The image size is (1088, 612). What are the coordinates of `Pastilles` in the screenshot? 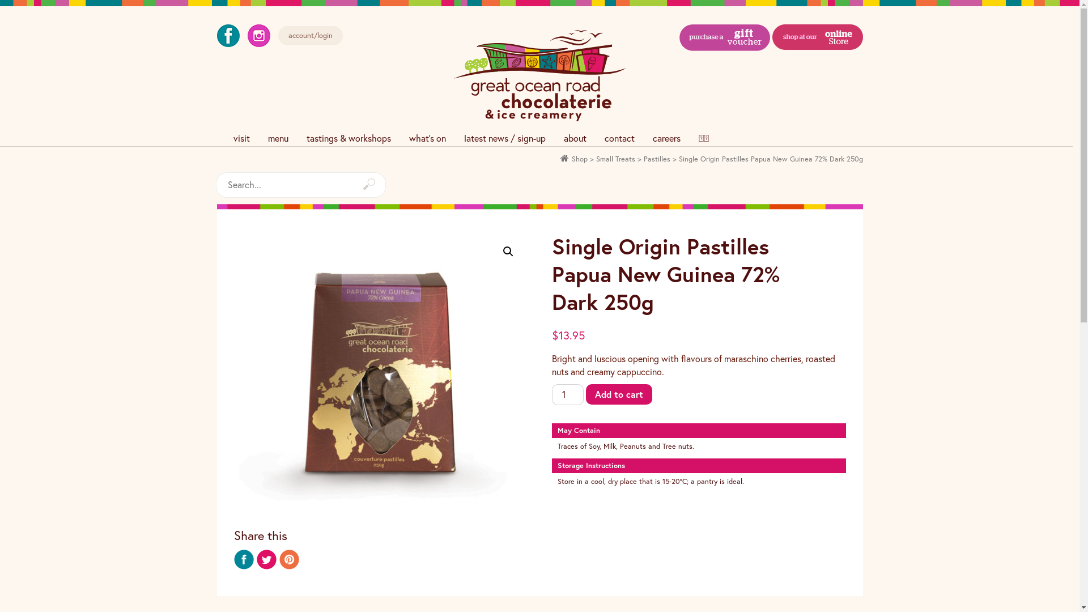 It's located at (657, 159).